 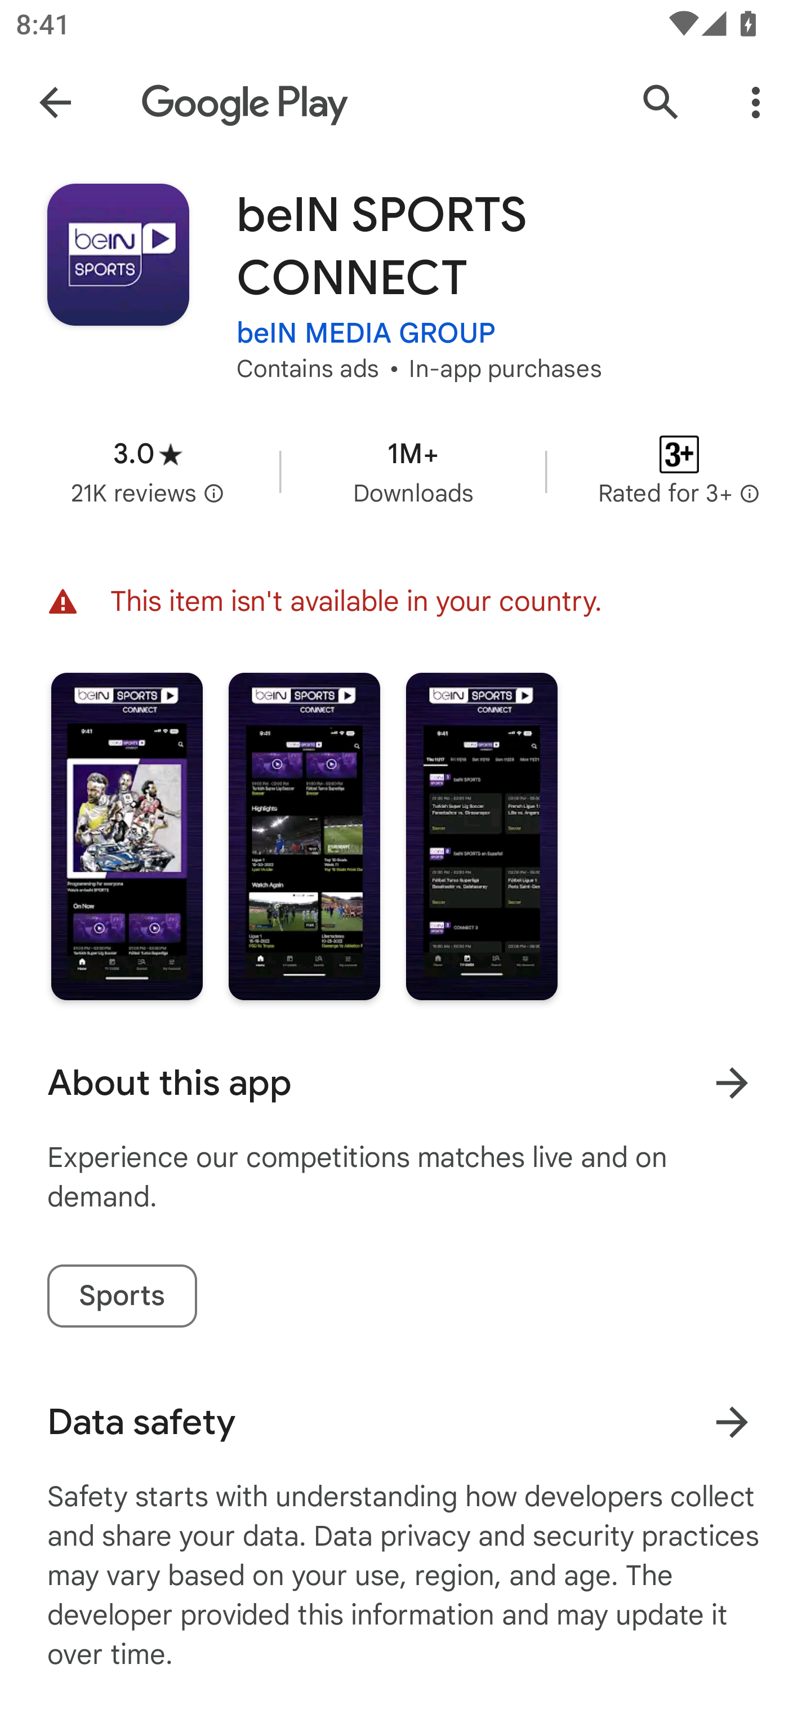 I want to click on Search Google Play, so click(x=661, y=103).